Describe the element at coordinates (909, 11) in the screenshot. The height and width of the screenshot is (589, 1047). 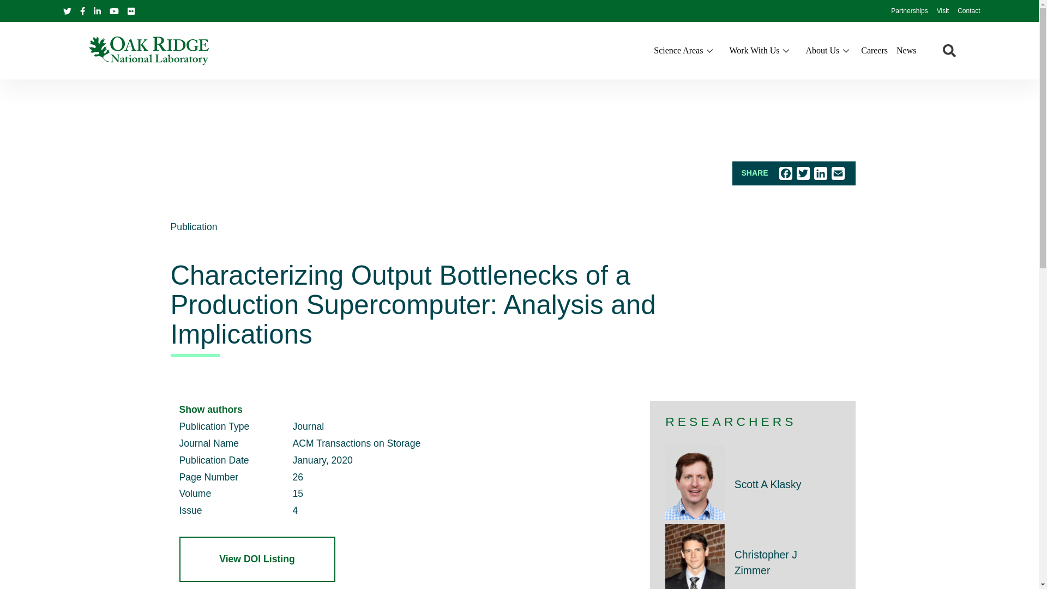
I see `Partnerships` at that location.